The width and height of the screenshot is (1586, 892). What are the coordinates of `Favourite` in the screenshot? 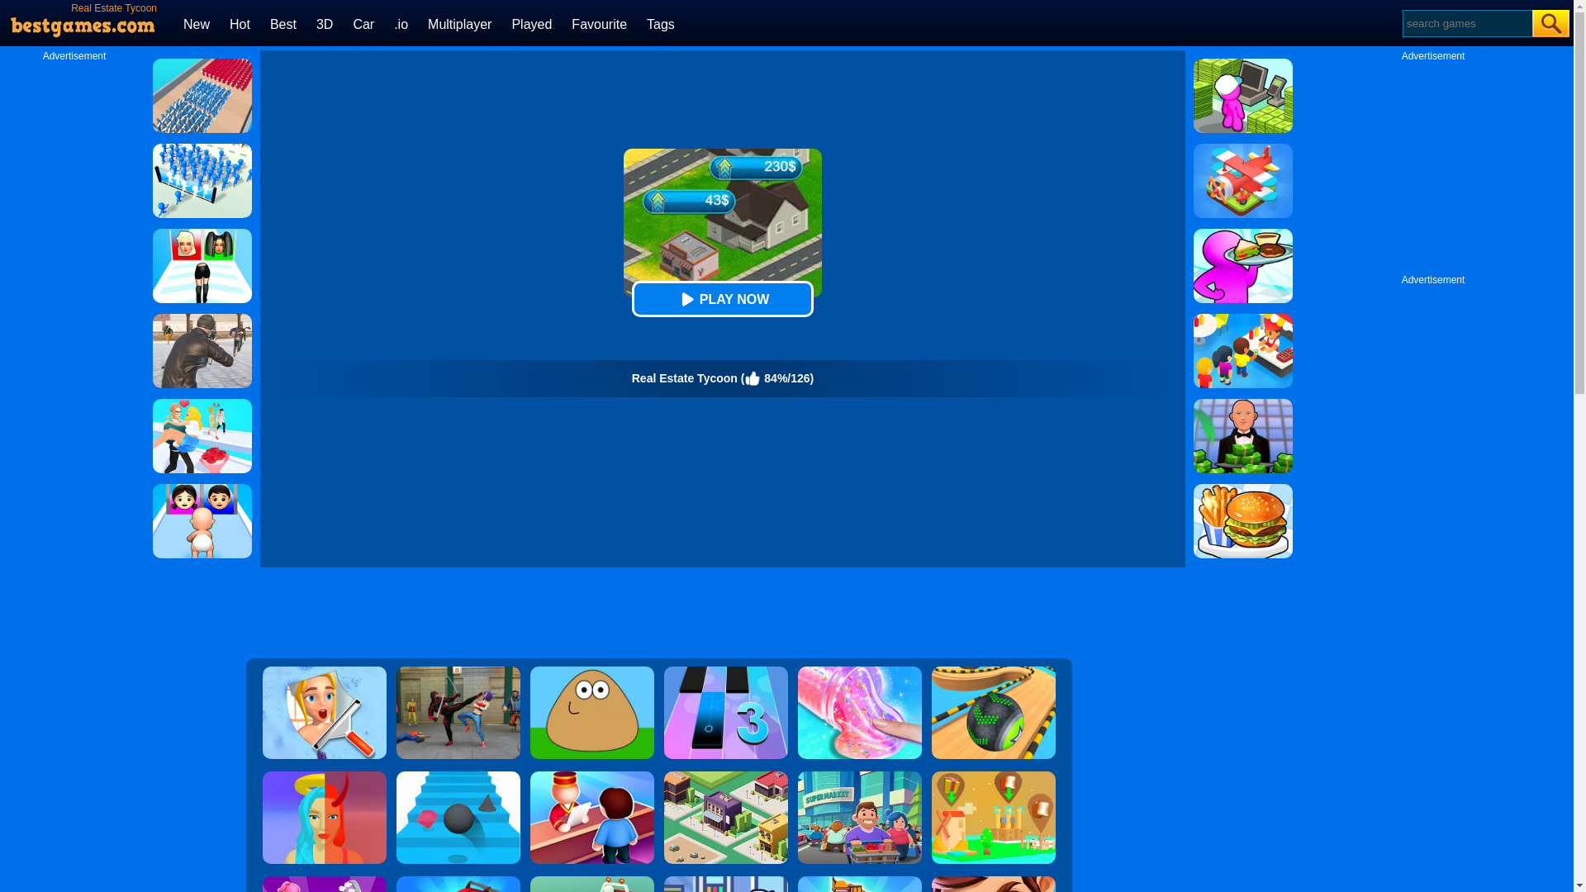 It's located at (598, 23).